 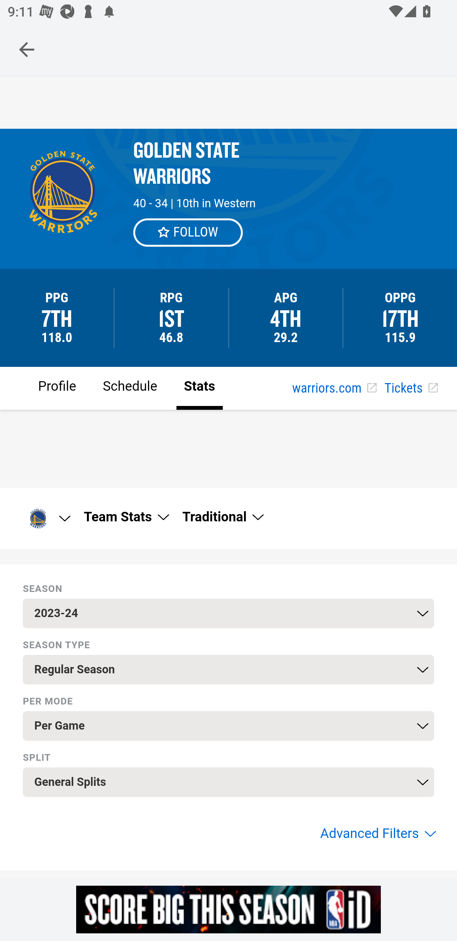 What do you see at coordinates (228, 909) in the screenshot?
I see `g5nqqygr7owph` at bounding box center [228, 909].